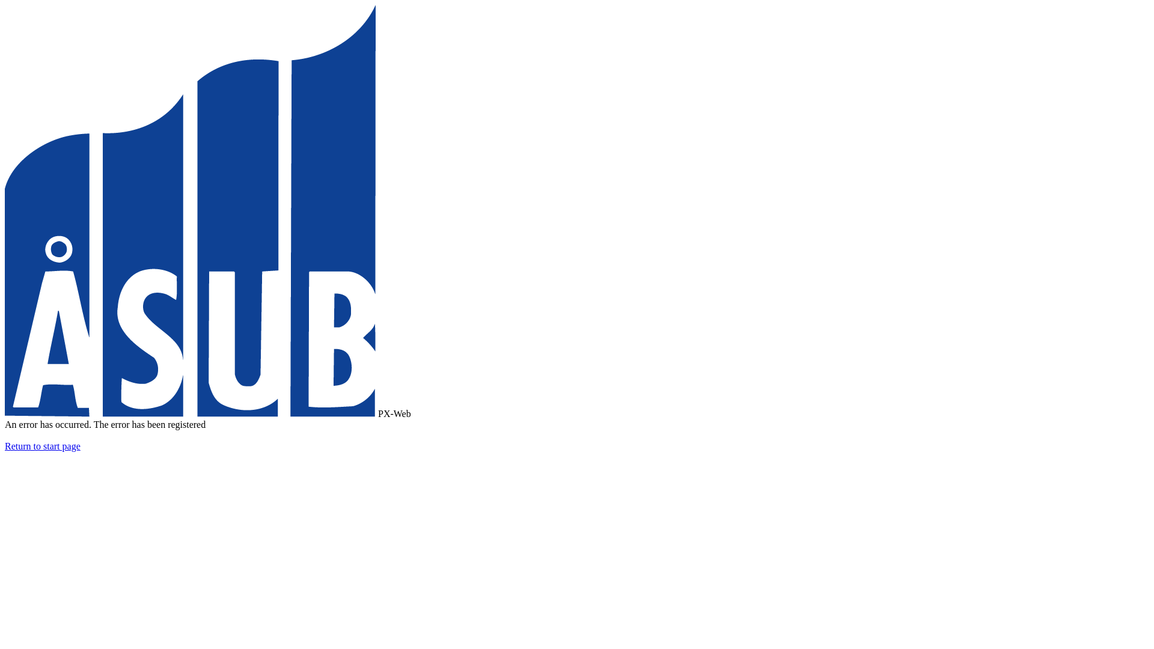  I want to click on Return to start page, so click(43, 446).